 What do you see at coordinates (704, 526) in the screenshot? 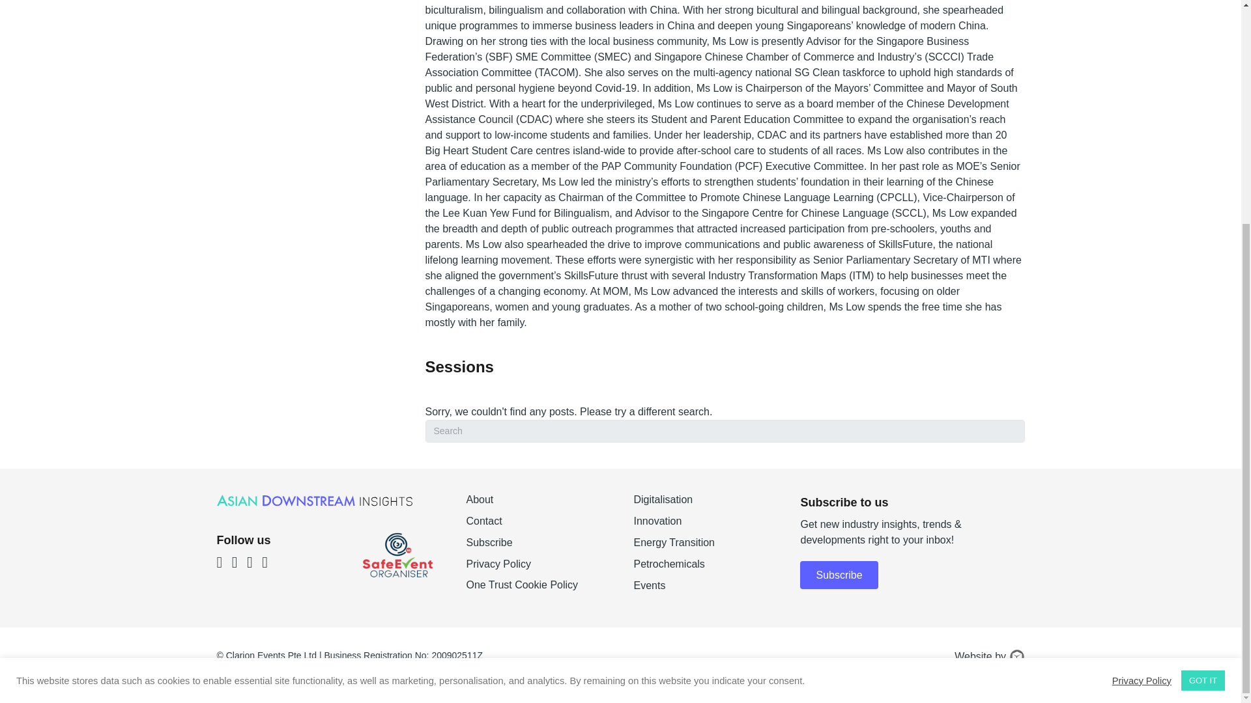
I see `Innovation` at bounding box center [704, 526].